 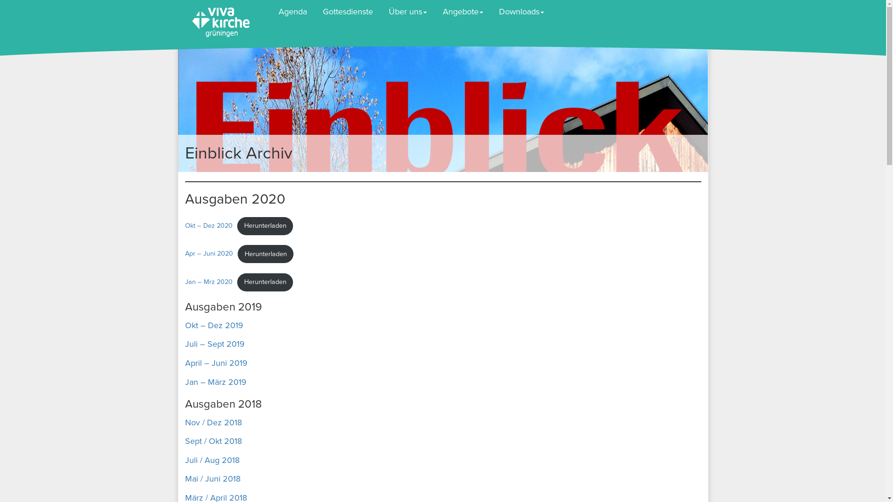 What do you see at coordinates (293, 12) in the screenshot?
I see `Agenda` at bounding box center [293, 12].